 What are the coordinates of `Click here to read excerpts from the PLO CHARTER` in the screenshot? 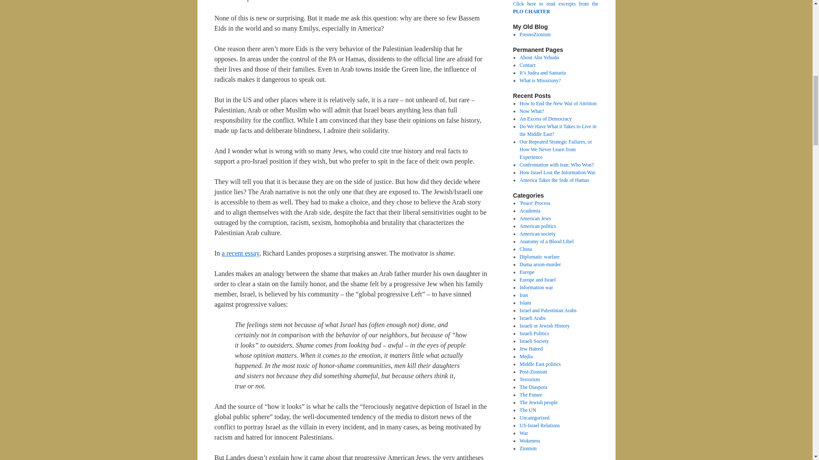 It's located at (555, 8).